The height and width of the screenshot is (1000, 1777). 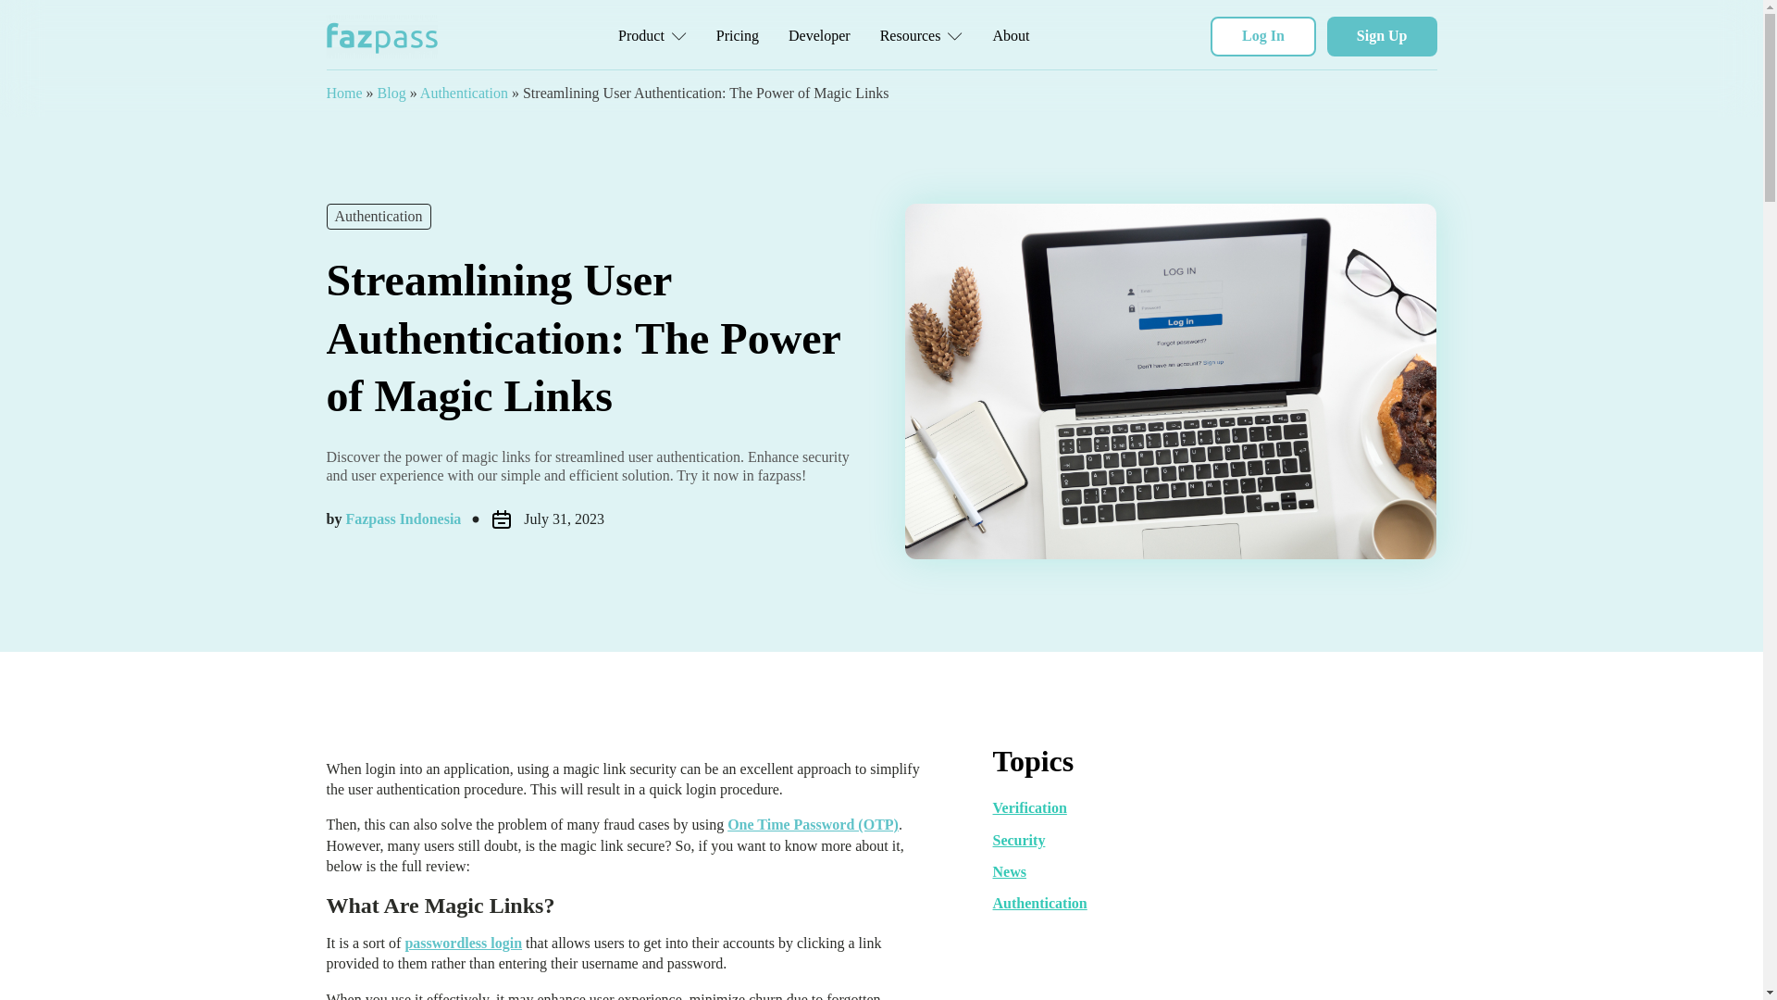 What do you see at coordinates (391, 93) in the screenshot?
I see `Blog` at bounding box center [391, 93].